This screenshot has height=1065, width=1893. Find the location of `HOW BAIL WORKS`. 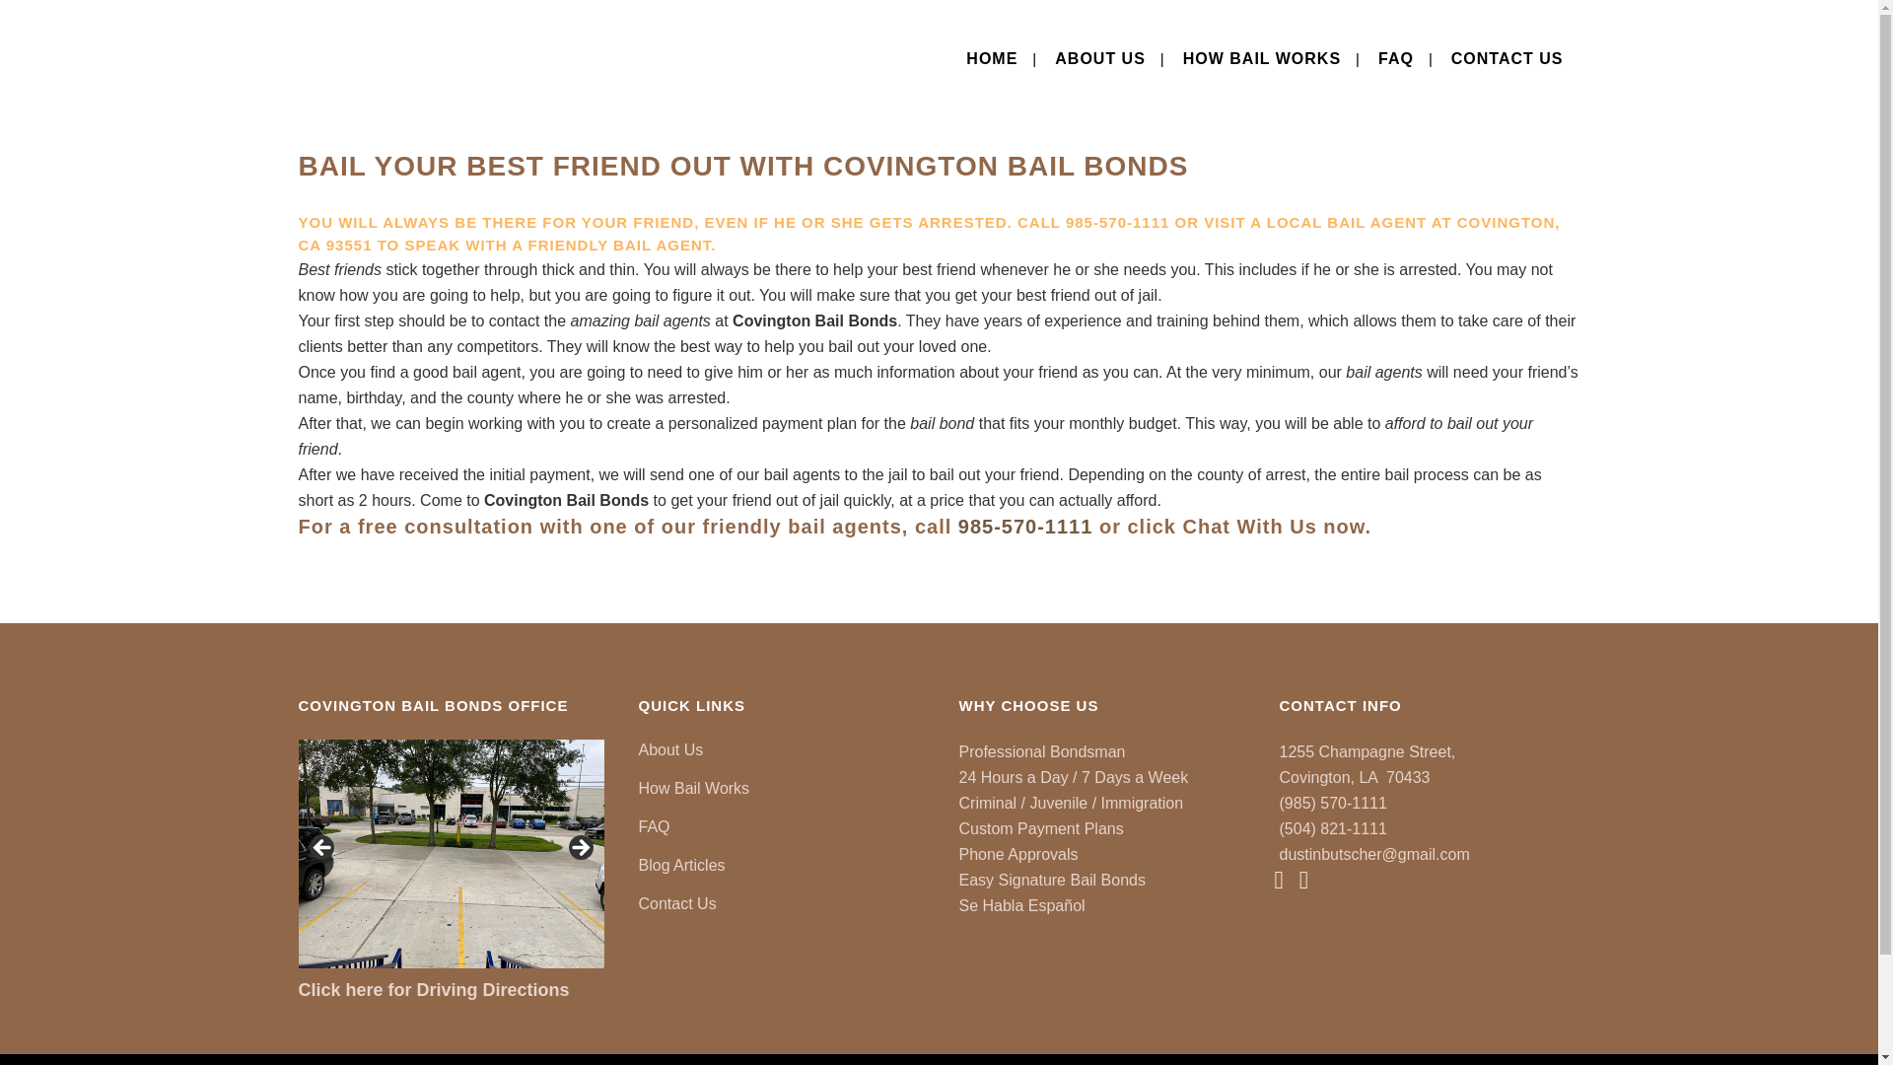

HOW BAIL WORKS is located at coordinates (1261, 59).